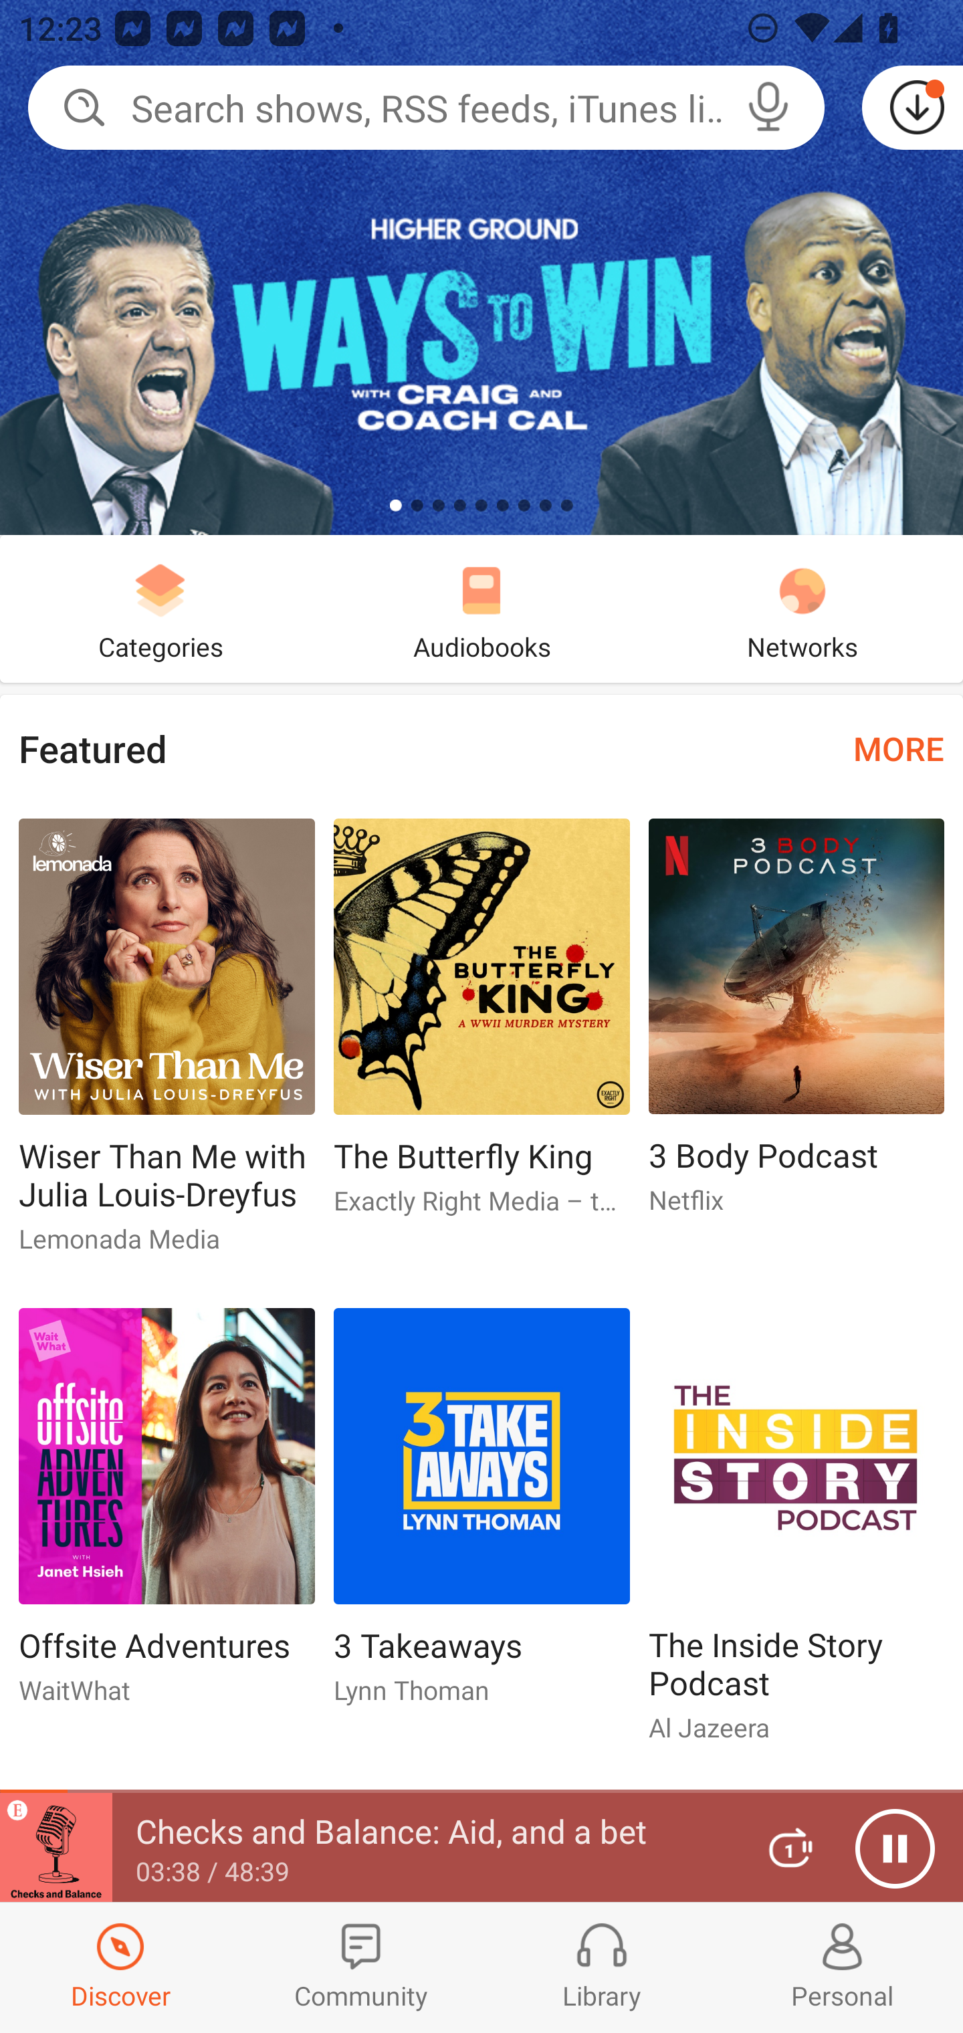 This screenshot has width=963, height=2033. Describe the element at coordinates (481, 609) in the screenshot. I see `Audiobooks` at that location.